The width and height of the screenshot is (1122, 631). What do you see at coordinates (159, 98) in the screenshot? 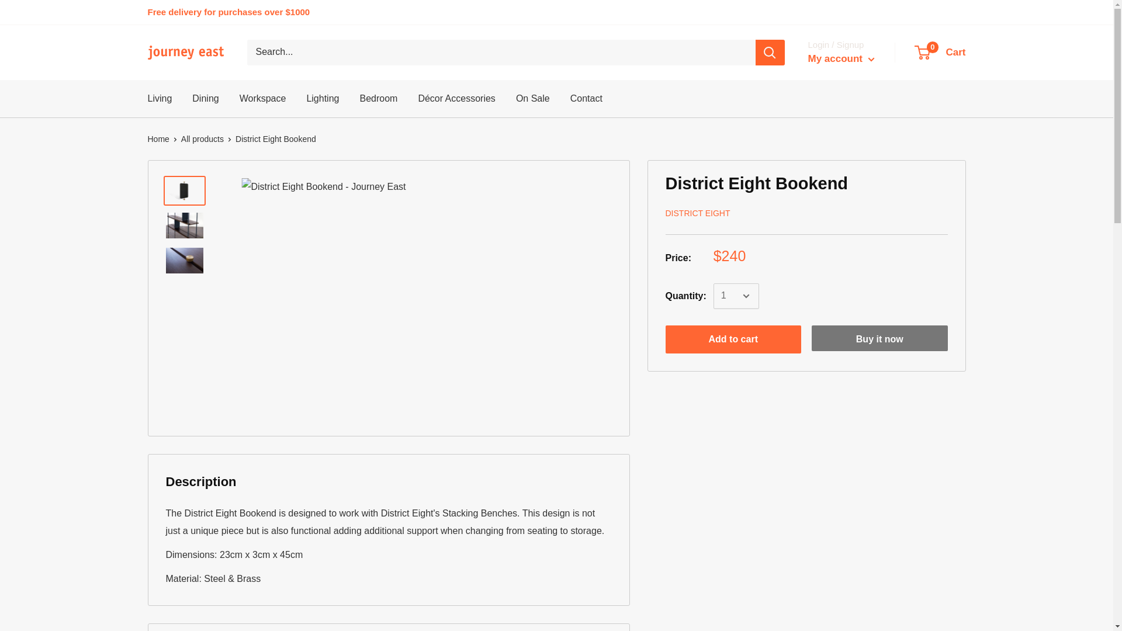
I see `Living` at bounding box center [159, 98].